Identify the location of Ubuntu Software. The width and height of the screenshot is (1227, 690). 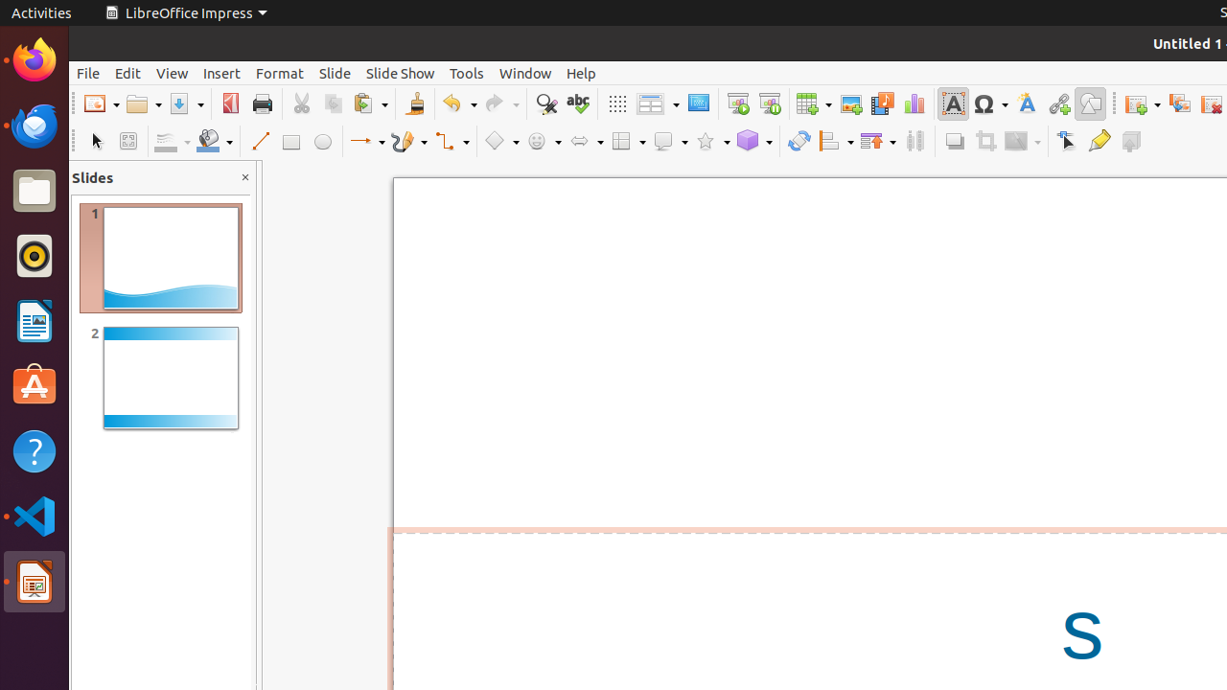
(35, 385).